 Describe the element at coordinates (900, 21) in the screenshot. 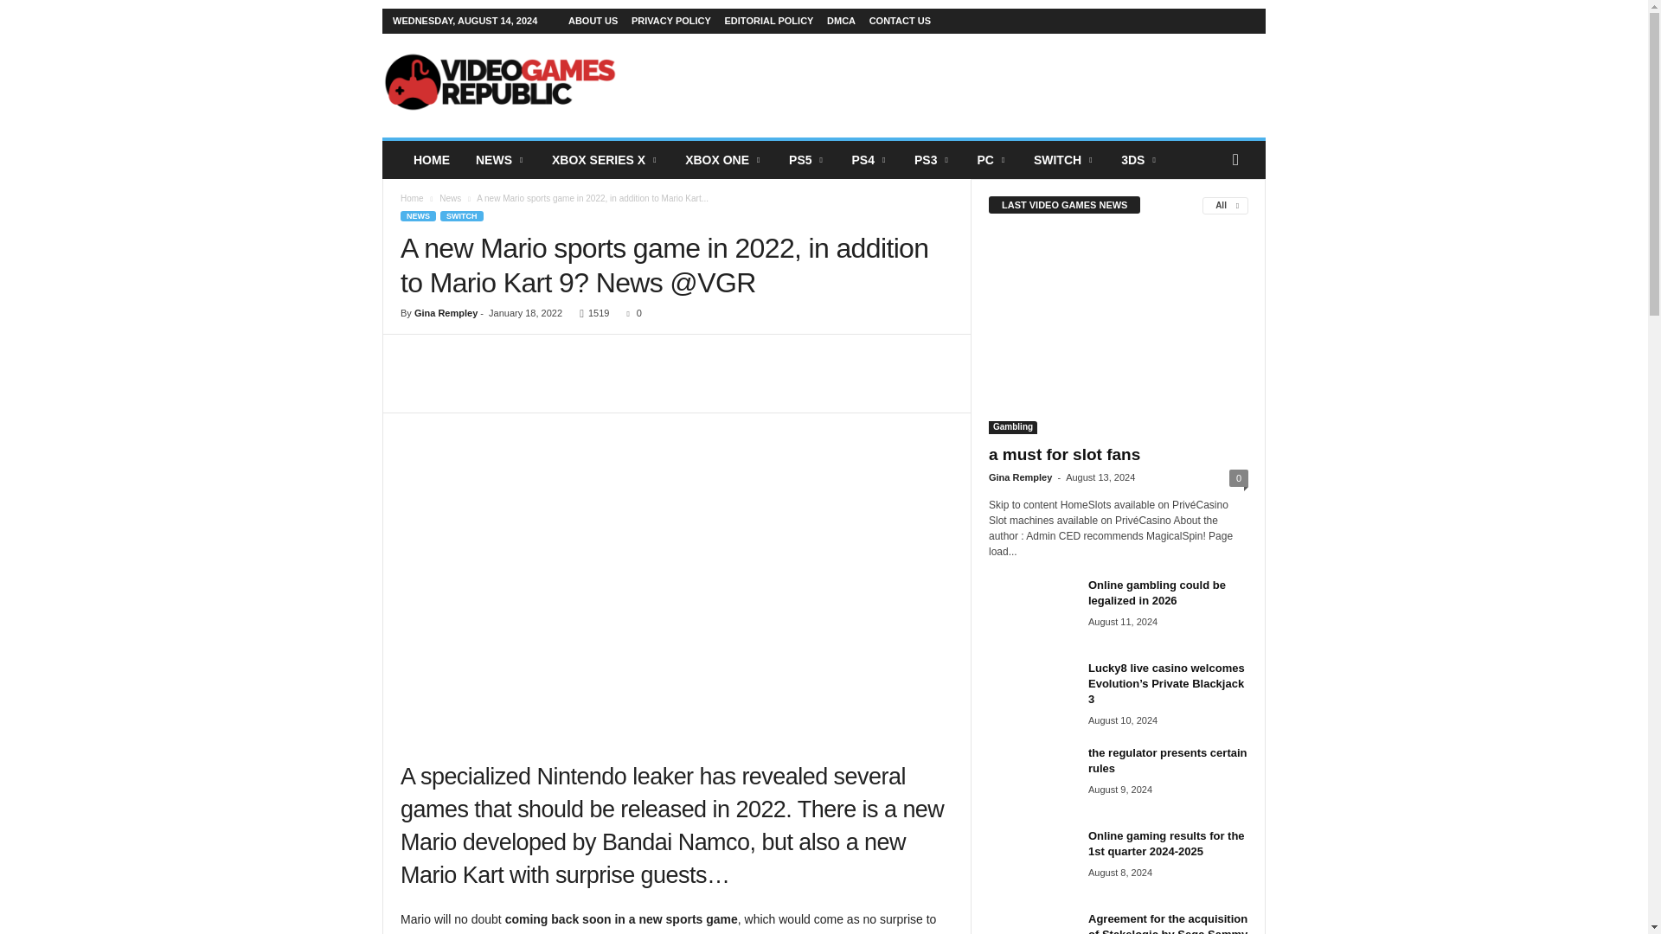

I see `CONTACT US` at that location.